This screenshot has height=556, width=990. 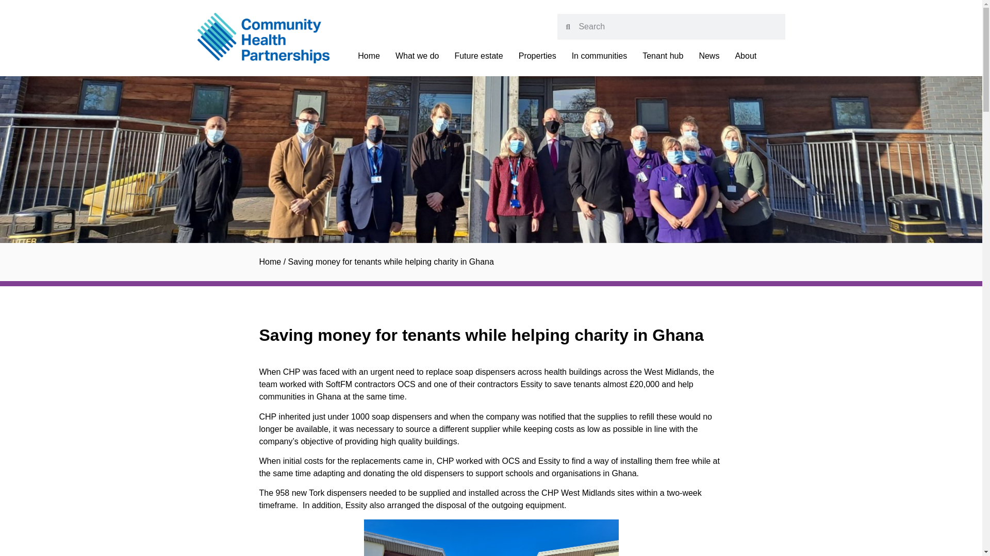 I want to click on What we do, so click(x=417, y=56).